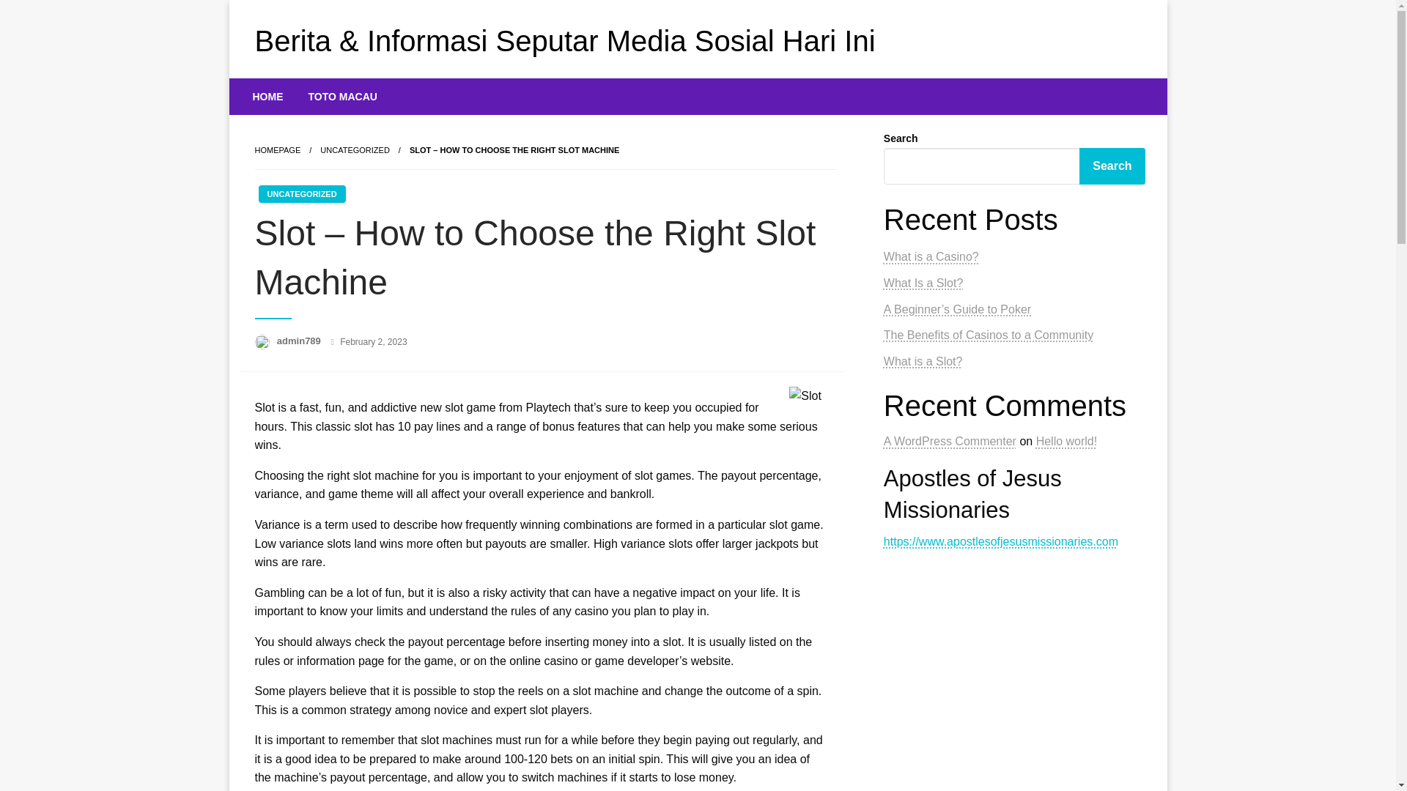  I want to click on UNCATEGORIZED, so click(300, 193).